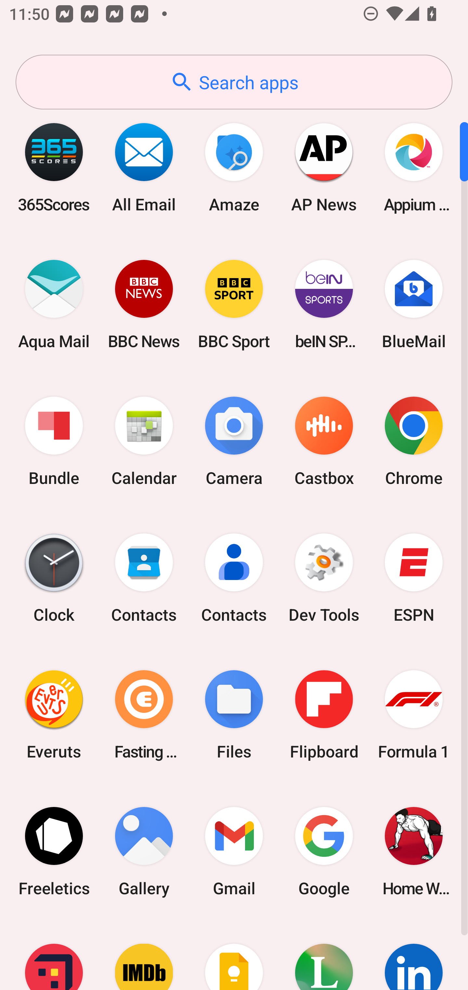 The height and width of the screenshot is (990, 468). What do you see at coordinates (144, 851) in the screenshot?
I see `Gallery` at bounding box center [144, 851].